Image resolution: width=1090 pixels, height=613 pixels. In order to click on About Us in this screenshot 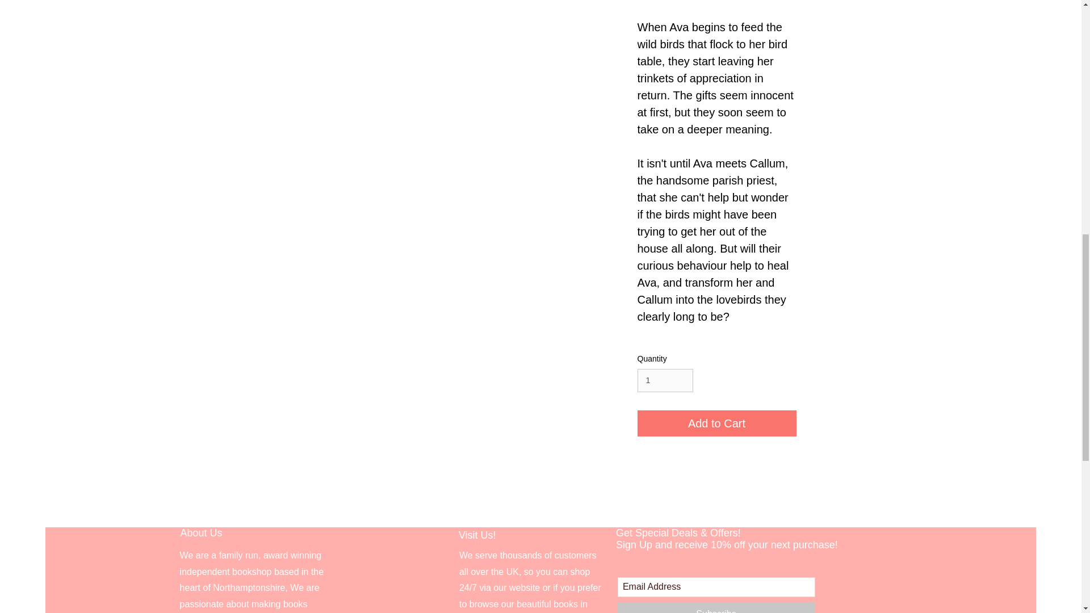, I will do `click(201, 532)`.